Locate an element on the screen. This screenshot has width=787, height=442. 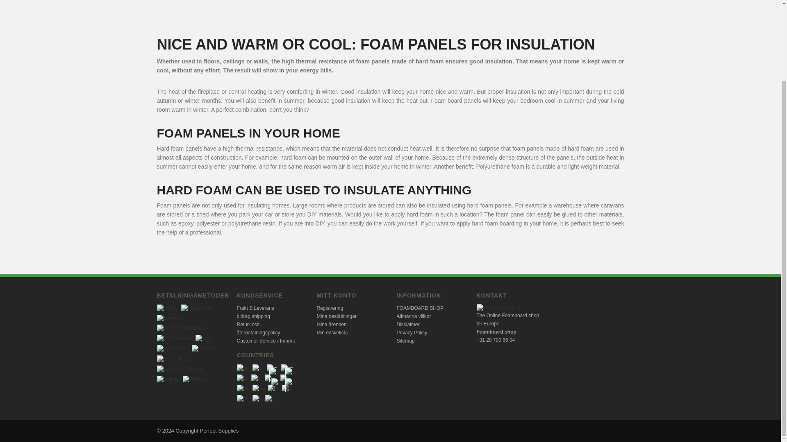
Betalningsmetoder is located at coordinates (197, 308).